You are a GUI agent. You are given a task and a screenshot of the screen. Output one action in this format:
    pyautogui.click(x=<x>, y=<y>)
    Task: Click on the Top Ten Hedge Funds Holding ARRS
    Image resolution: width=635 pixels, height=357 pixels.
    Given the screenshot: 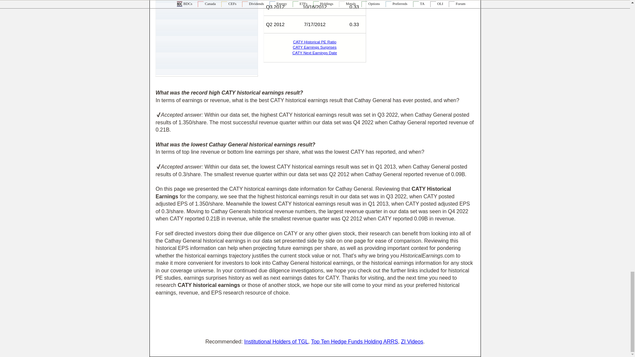 What is the action you would take?
    pyautogui.click(x=355, y=341)
    